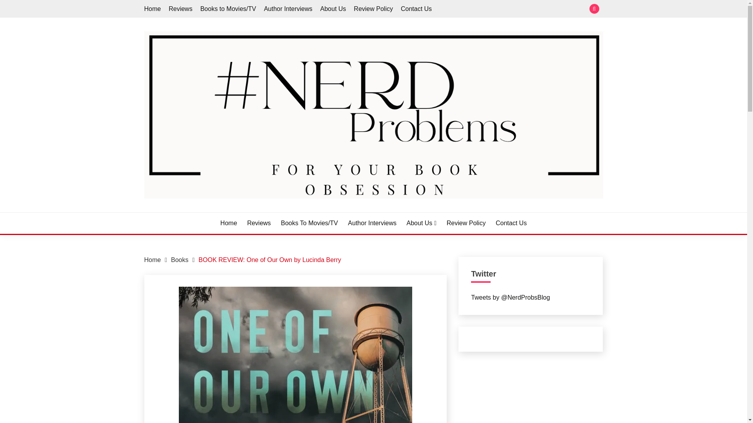 Image resolution: width=753 pixels, height=423 pixels. What do you see at coordinates (229, 223) in the screenshot?
I see `Home` at bounding box center [229, 223].